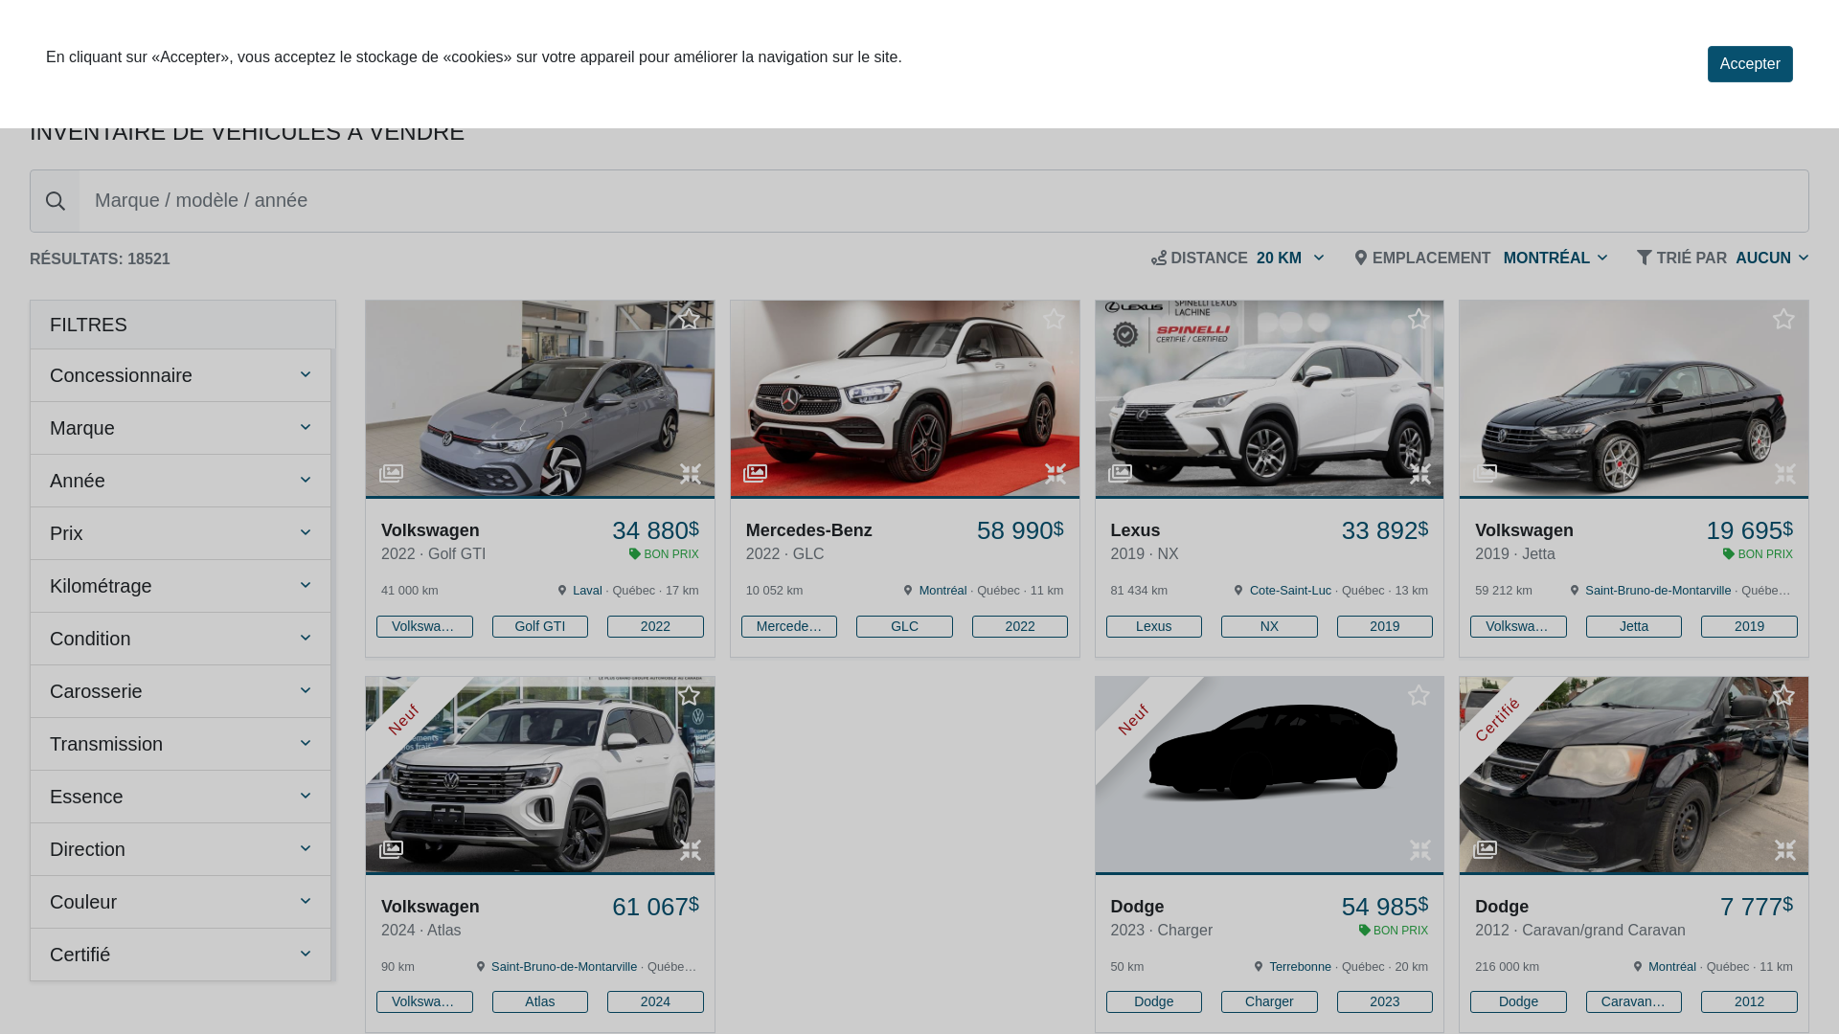  I want to click on Saint-Bruno-de-Montarville, so click(564, 967).